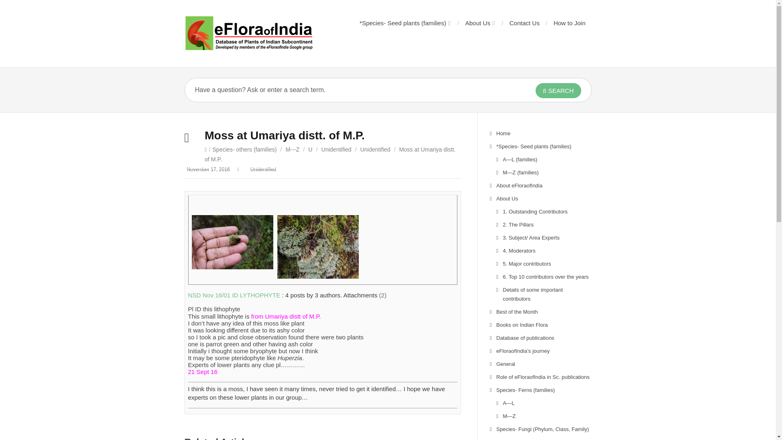  What do you see at coordinates (479, 23) in the screenshot?
I see `About Us` at bounding box center [479, 23].